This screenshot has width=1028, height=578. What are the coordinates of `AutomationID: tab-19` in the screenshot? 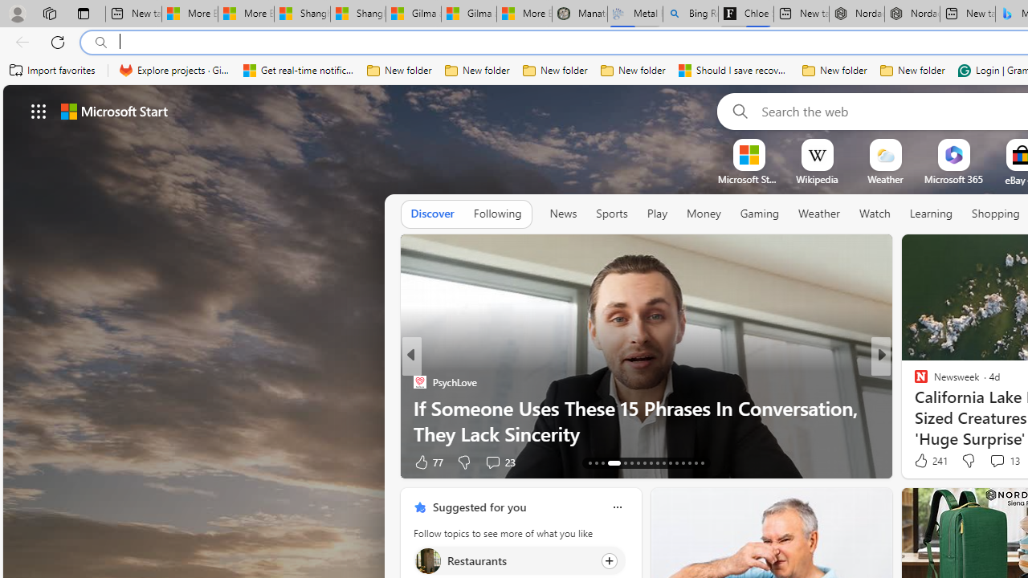 It's located at (638, 462).